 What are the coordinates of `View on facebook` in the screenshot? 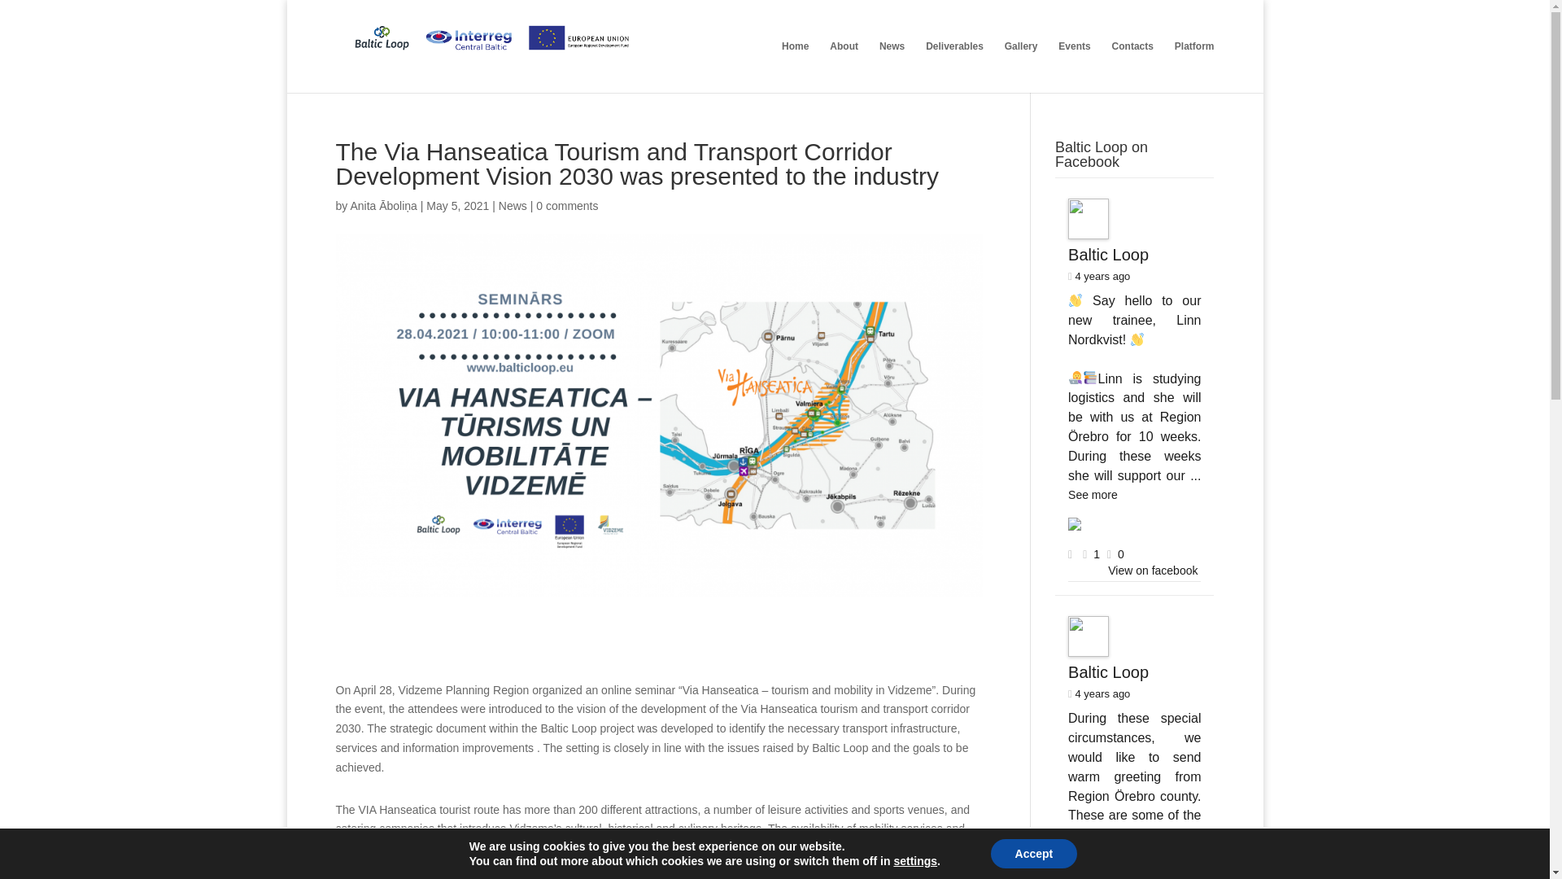 It's located at (1152, 570).